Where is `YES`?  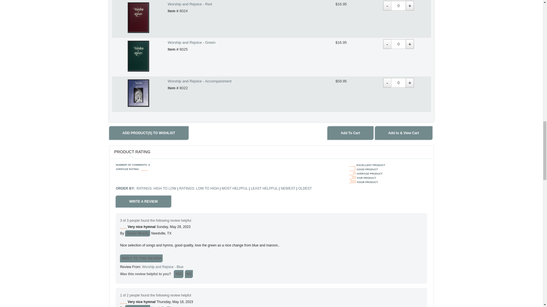
YES is located at coordinates (178, 274).